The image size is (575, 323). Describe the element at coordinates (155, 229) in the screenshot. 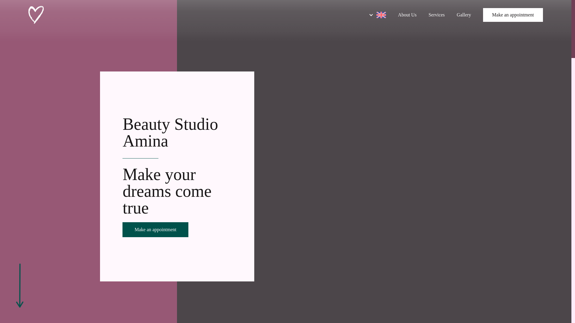

I see `Make an appointment` at that location.